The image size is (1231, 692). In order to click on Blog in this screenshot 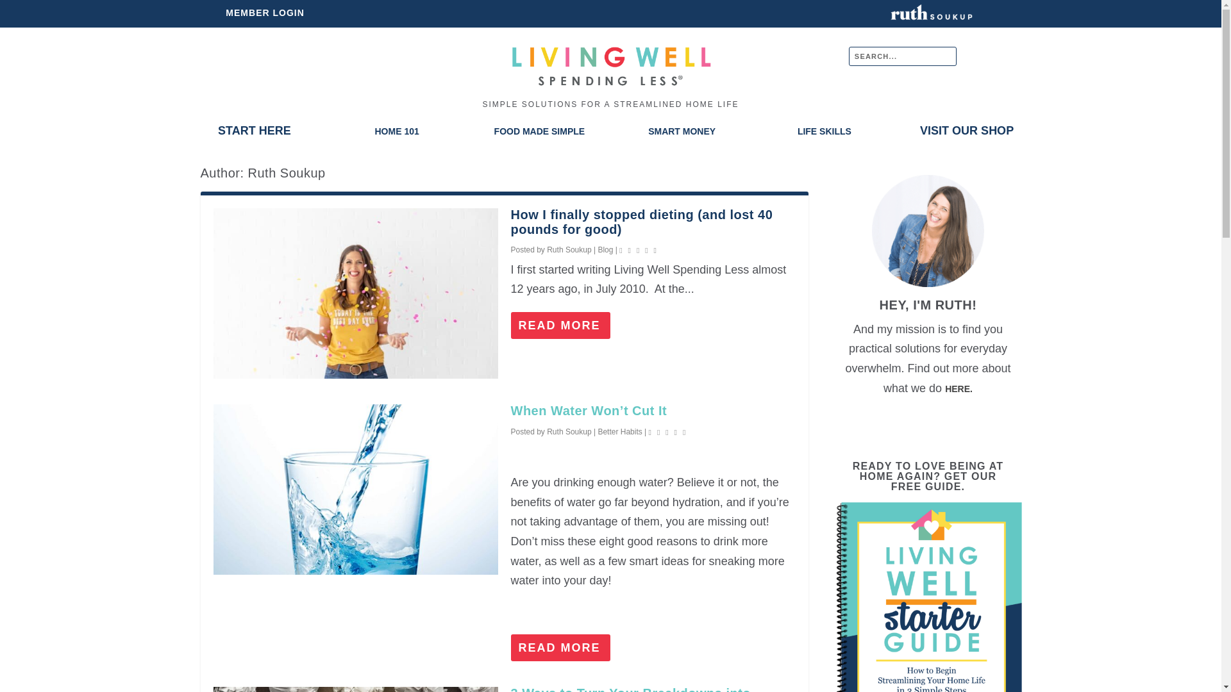, I will do `click(605, 250)`.